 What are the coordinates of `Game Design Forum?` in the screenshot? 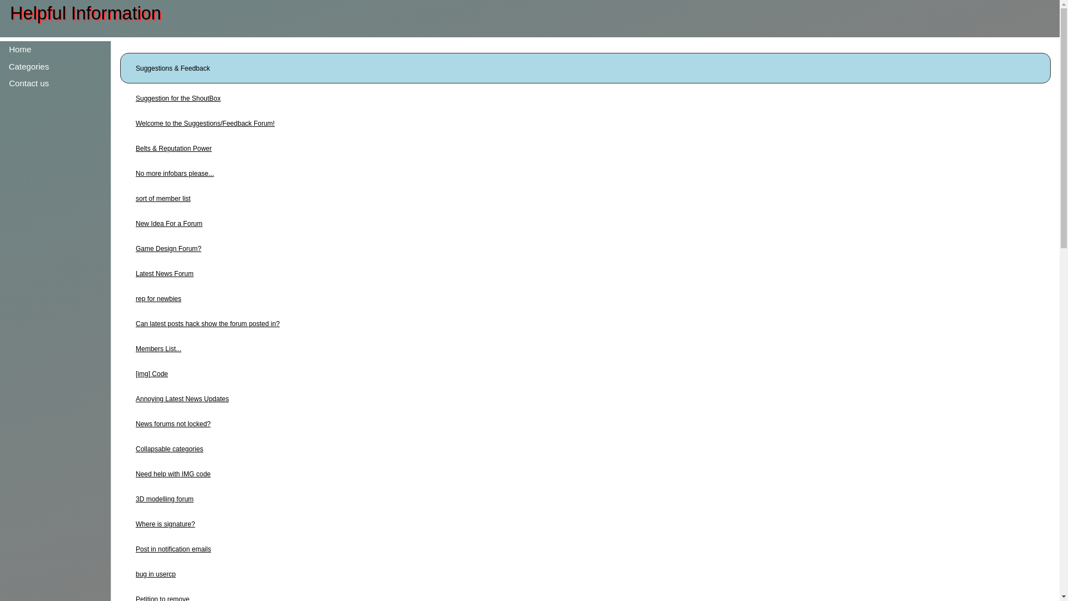 It's located at (168, 248).